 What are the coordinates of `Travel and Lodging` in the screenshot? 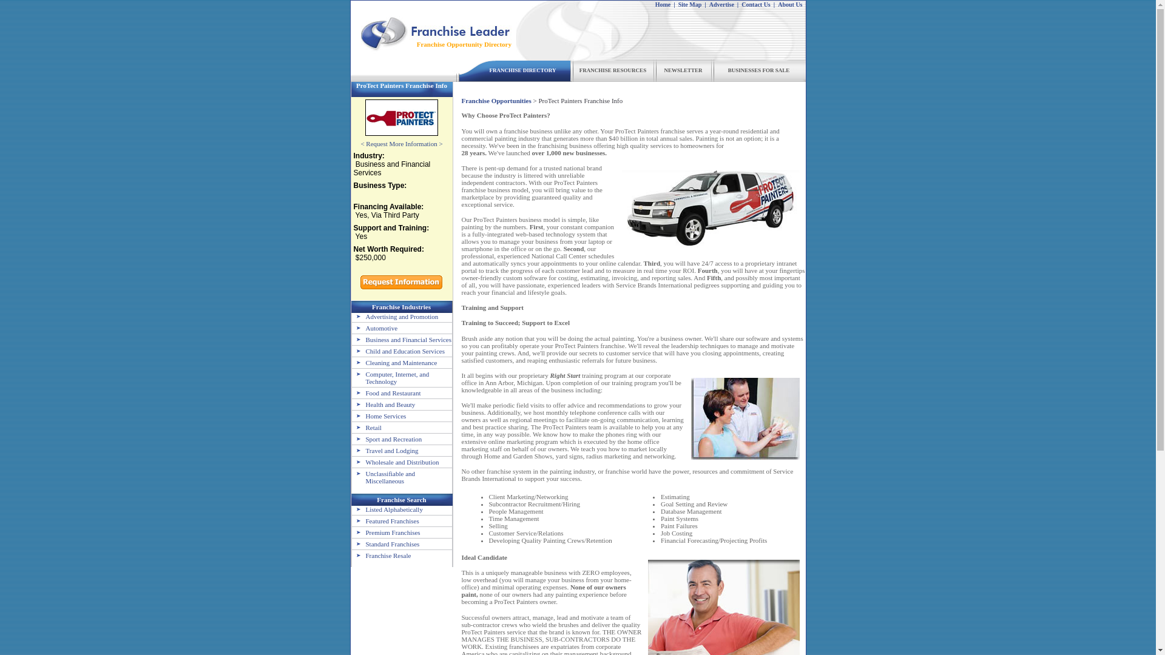 It's located at (385, 450).